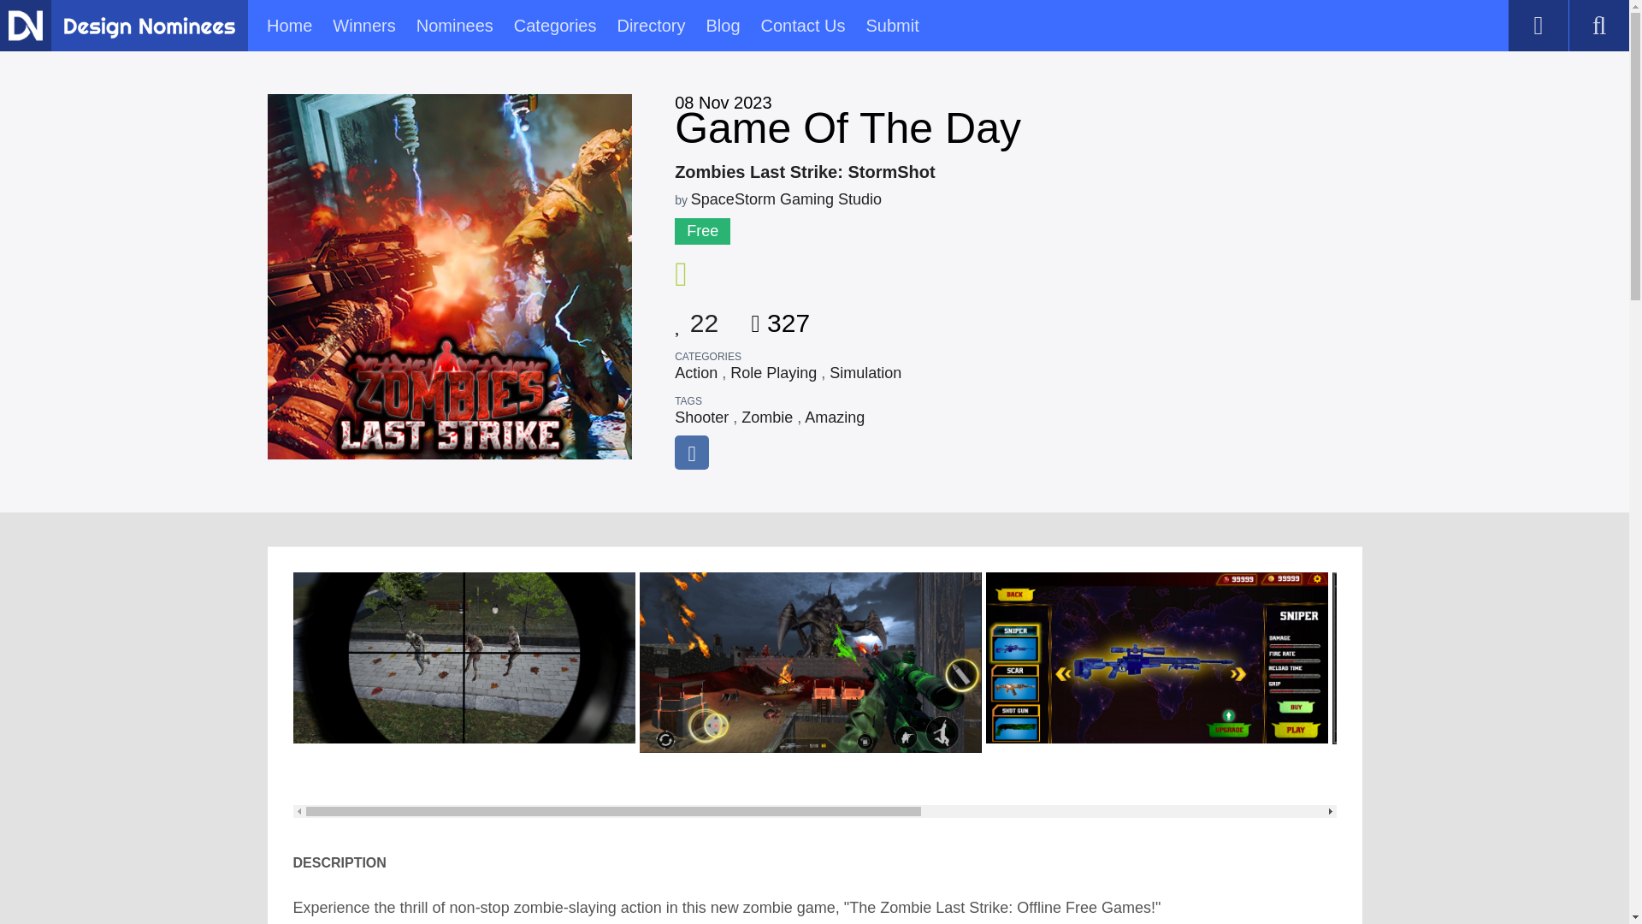  I want to click on Action, so click(696, 373).